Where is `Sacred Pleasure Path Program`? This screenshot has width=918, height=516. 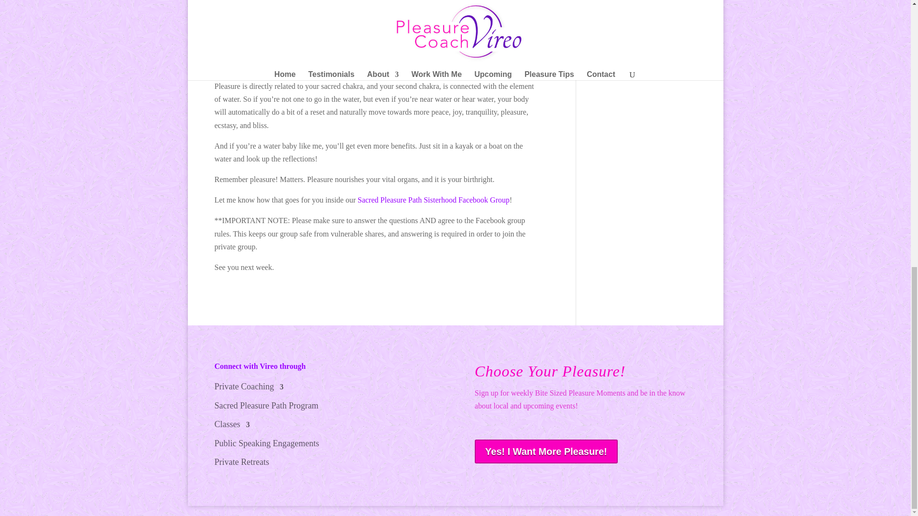 Sacred Pleasure Path Program is located at coordinates (266, 408).